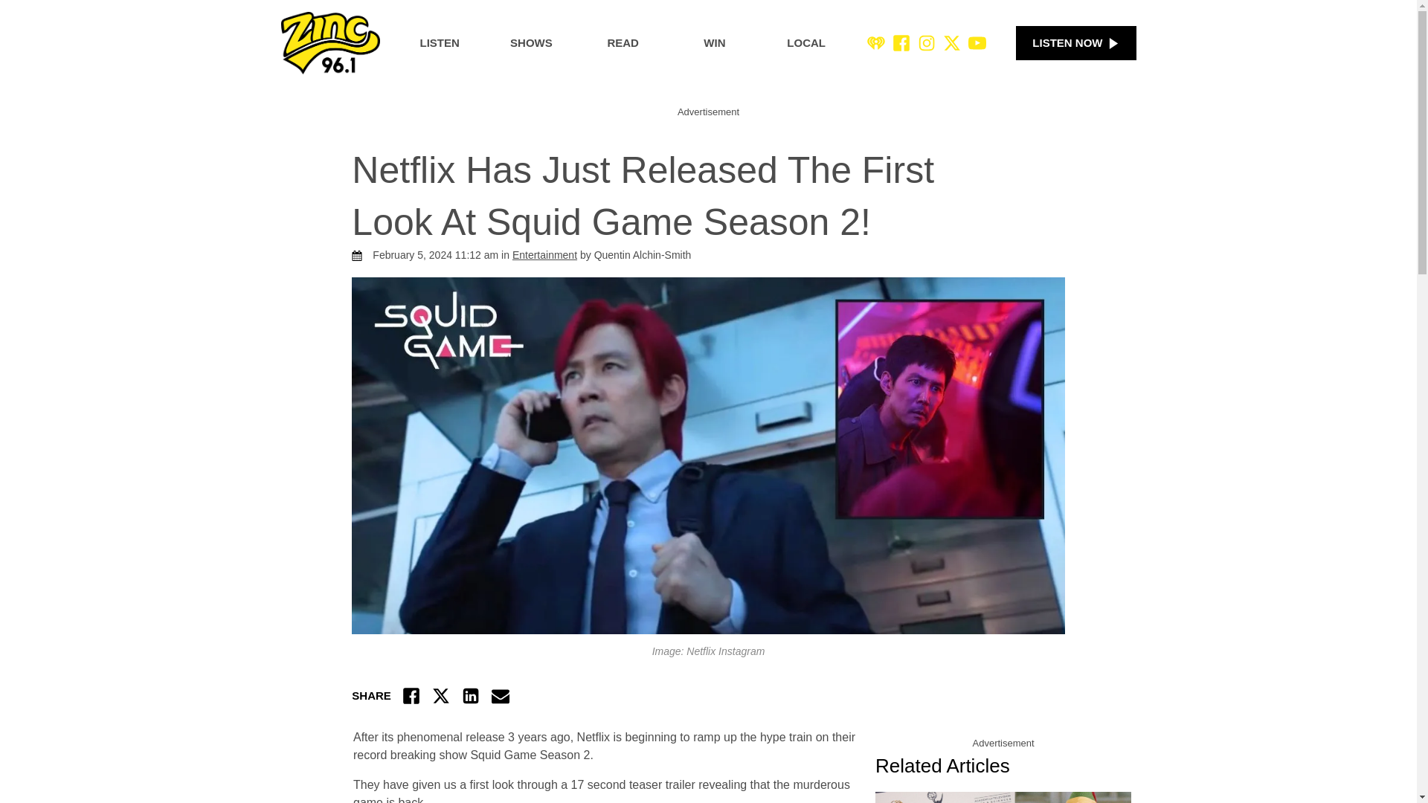 This screenshot has width=1428, height=803. What do you see at coordinates (714, 43) in the screenshot?
I see `WIN` at bounding box center [714, 43].